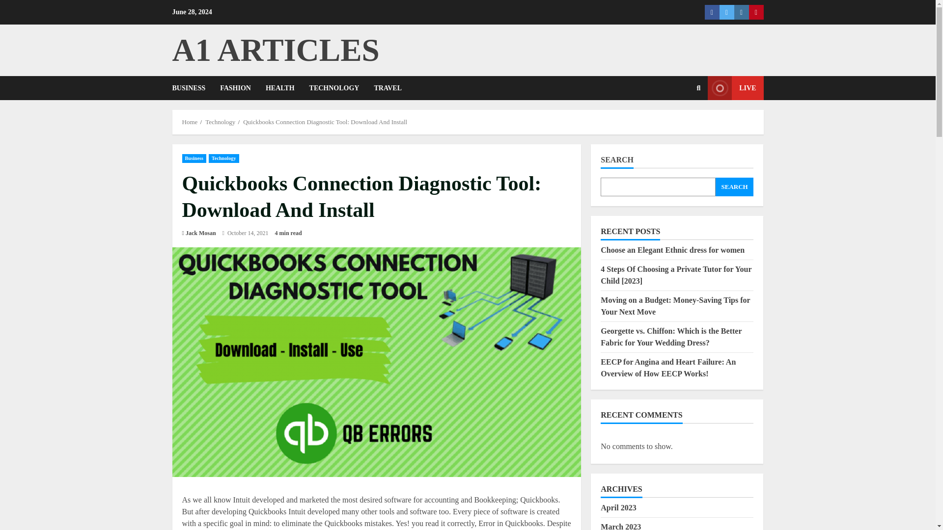 This screenshot has width=943, height=530. I want to click on BUSINESS, so click(192, 88).